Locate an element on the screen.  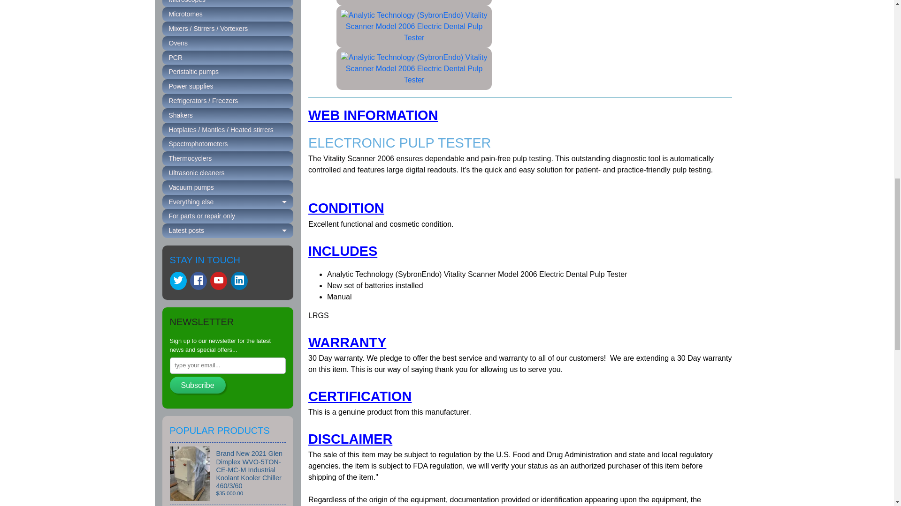
Facebook is located at coordinates (199, 280).